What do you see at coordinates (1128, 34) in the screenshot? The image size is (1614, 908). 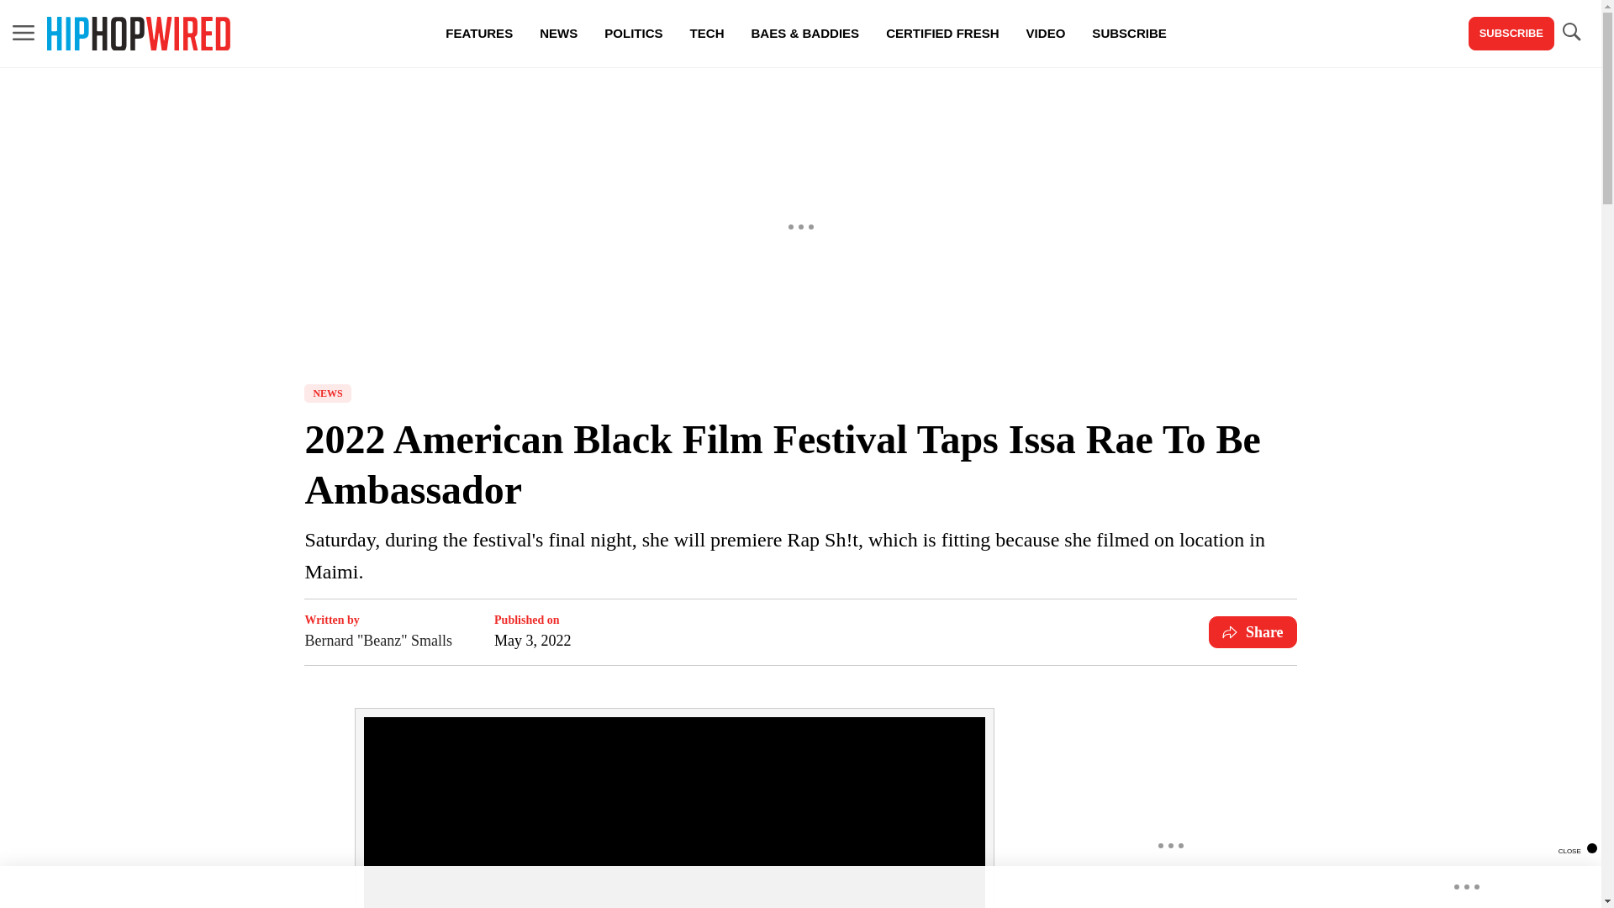 I see `SUBSCRIBE` at bounding box center [1128, 34].